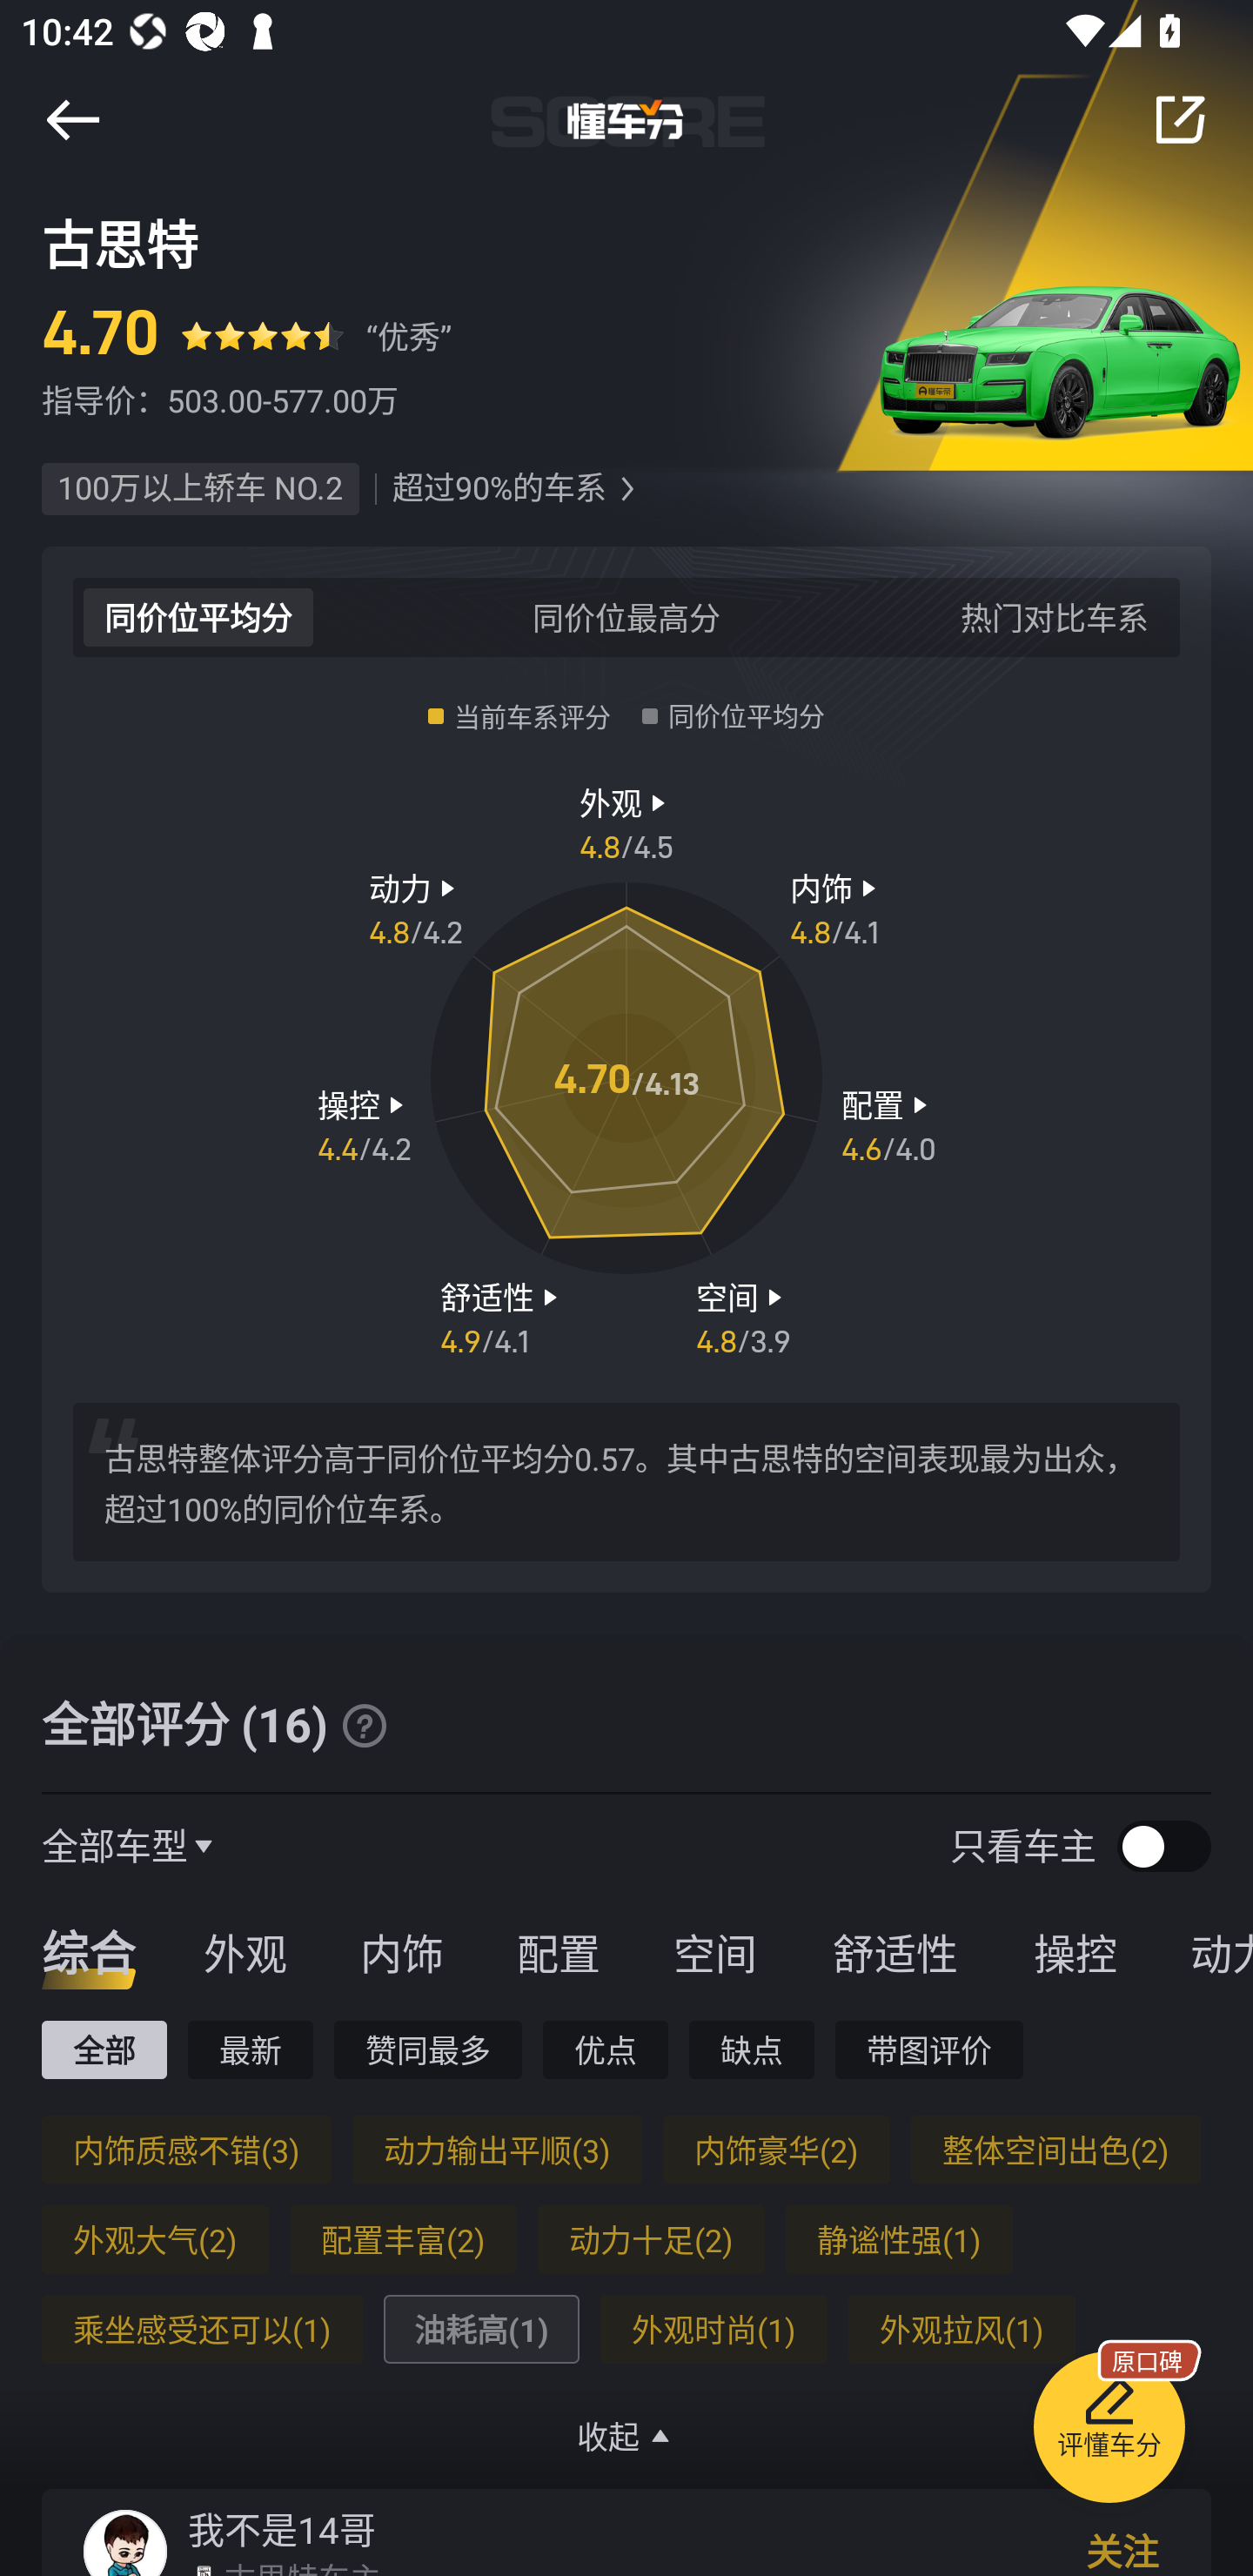  What do you see at coordinates (626, 822) in the screenshot?
I see `外观  4.8 / 4.5` at bounding box center [626, 822].